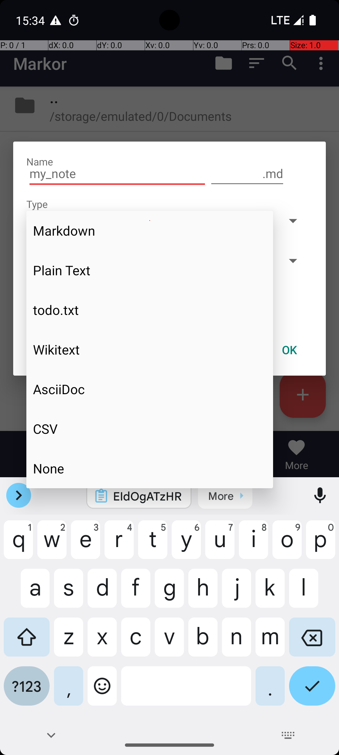  Describe the element at coordinates (150, 429) in the screenshot. I see `CSV` at that location.